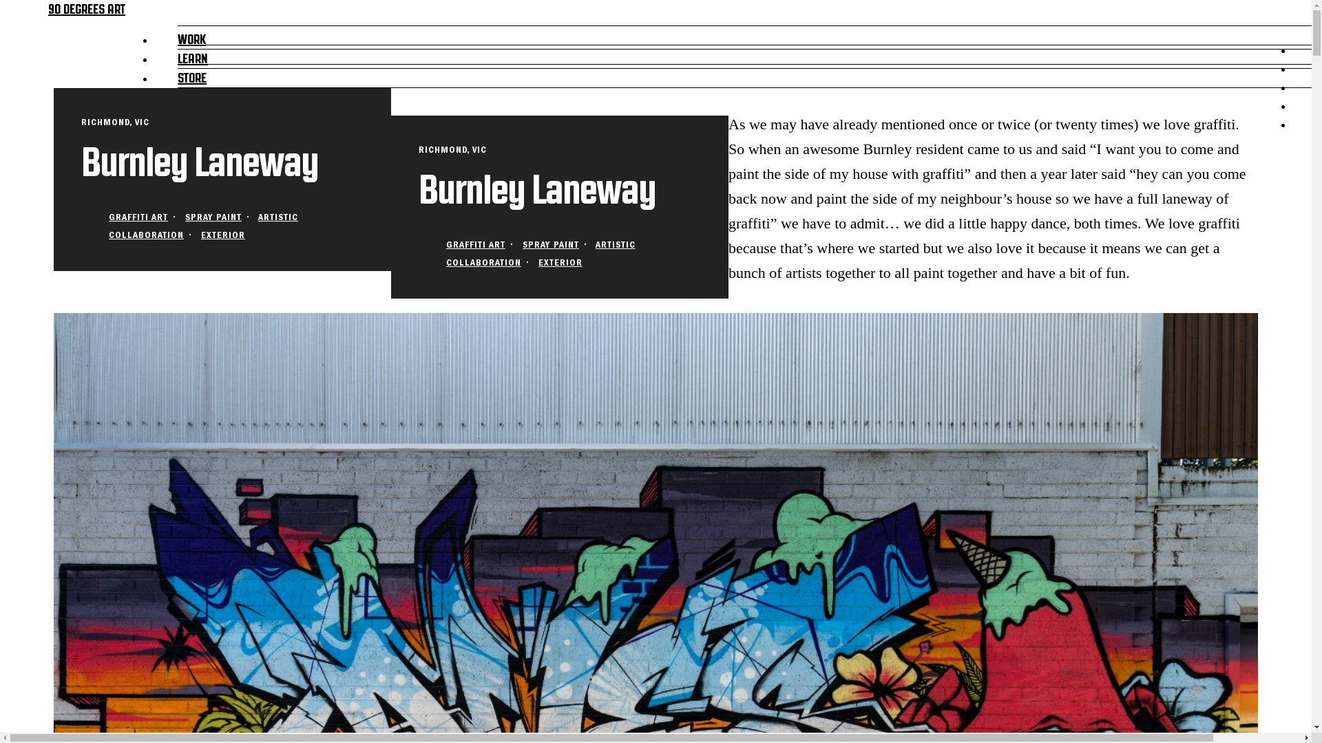  What do you see at coordinates (476, 245) in the screenshot?
I see `GRAFFITI ART` at bounding box center [476, 245].